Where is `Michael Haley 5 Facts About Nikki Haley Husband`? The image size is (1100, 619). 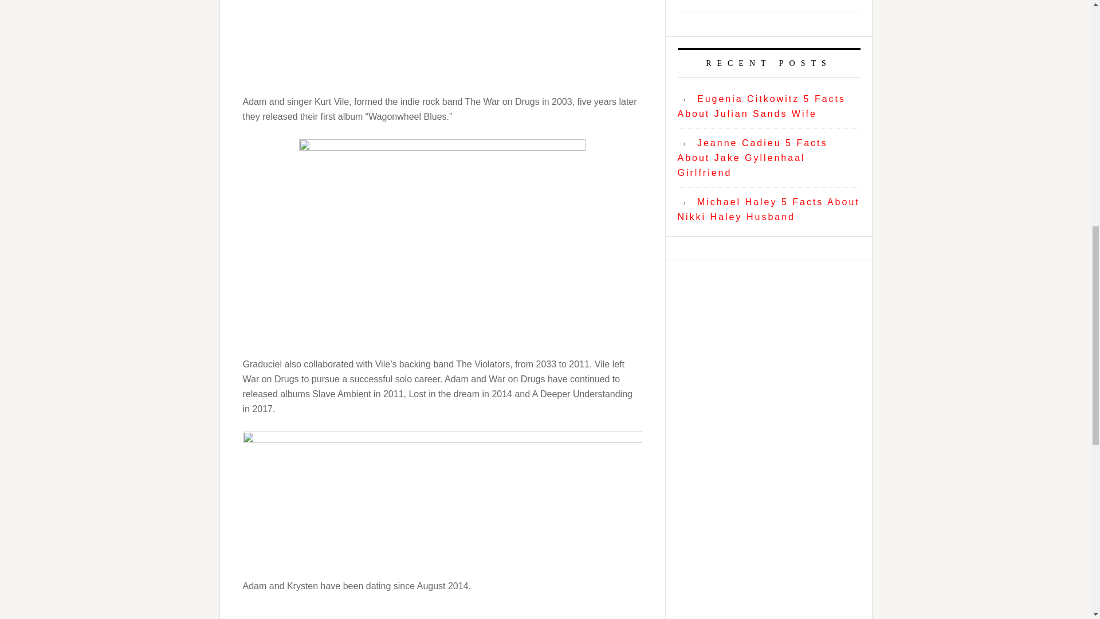
Michael Haley 5 Facts About Nikki Haley Husband is located at coordinates (768, 209).